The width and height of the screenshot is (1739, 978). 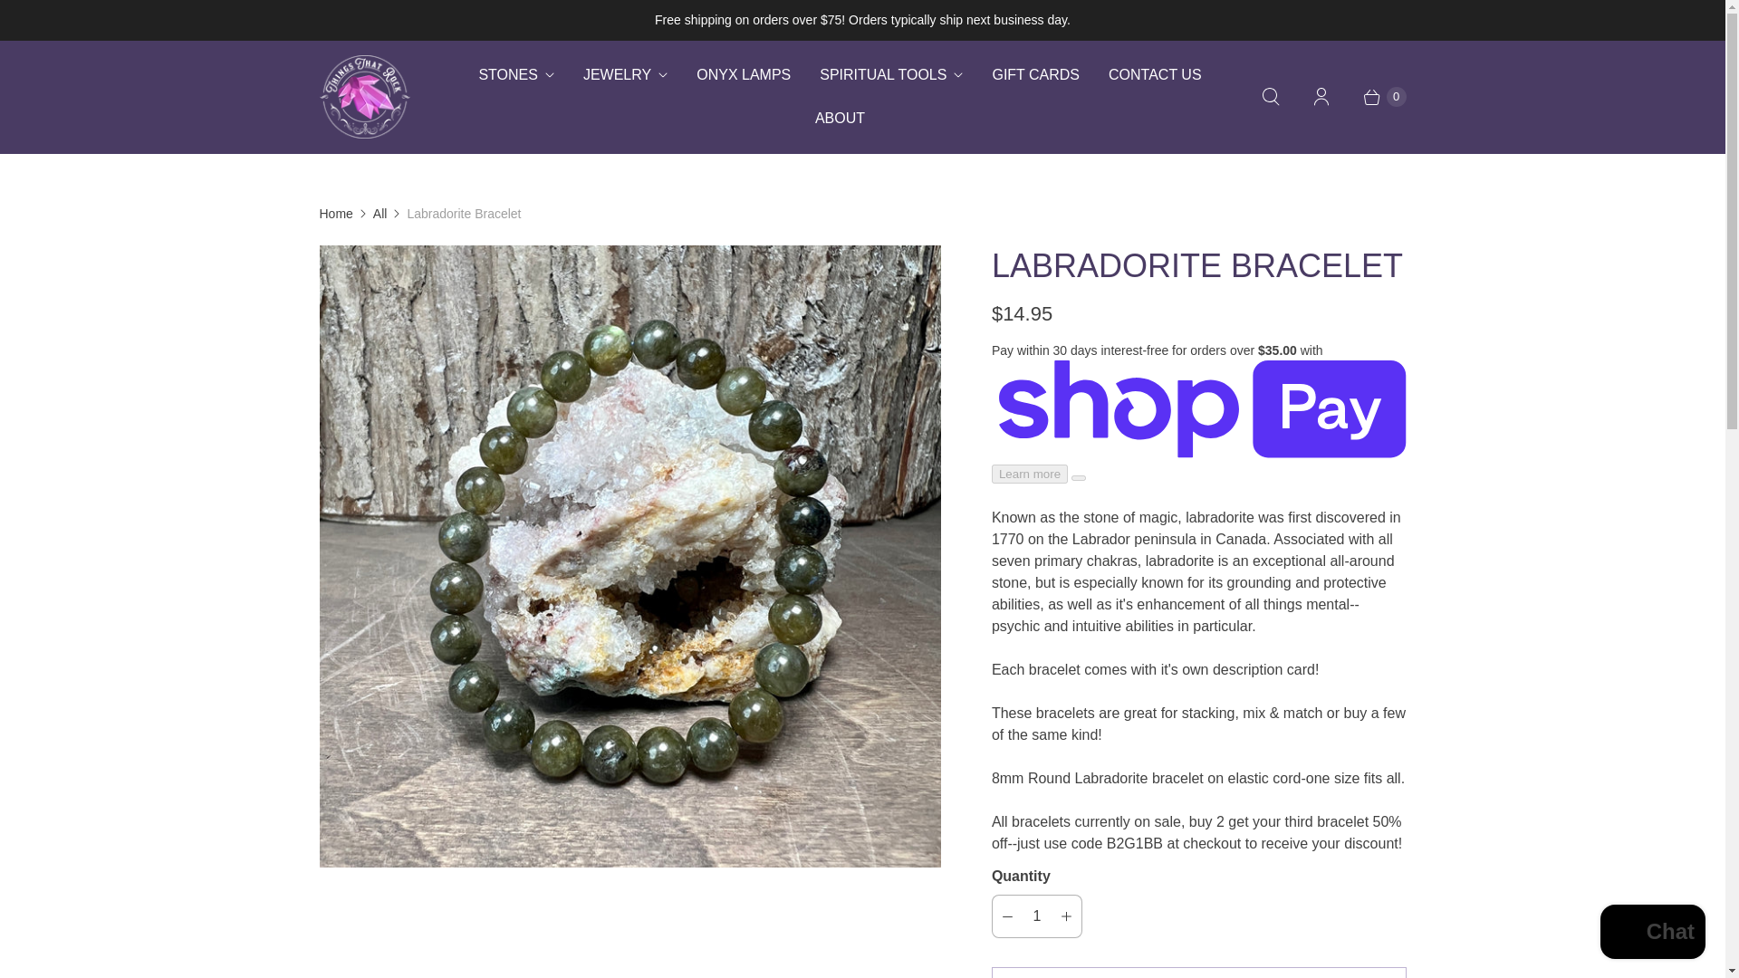 What do you see at coordinates (1375, 96) in the screenshot?
I see `0` at bounding box center [1375, 96].